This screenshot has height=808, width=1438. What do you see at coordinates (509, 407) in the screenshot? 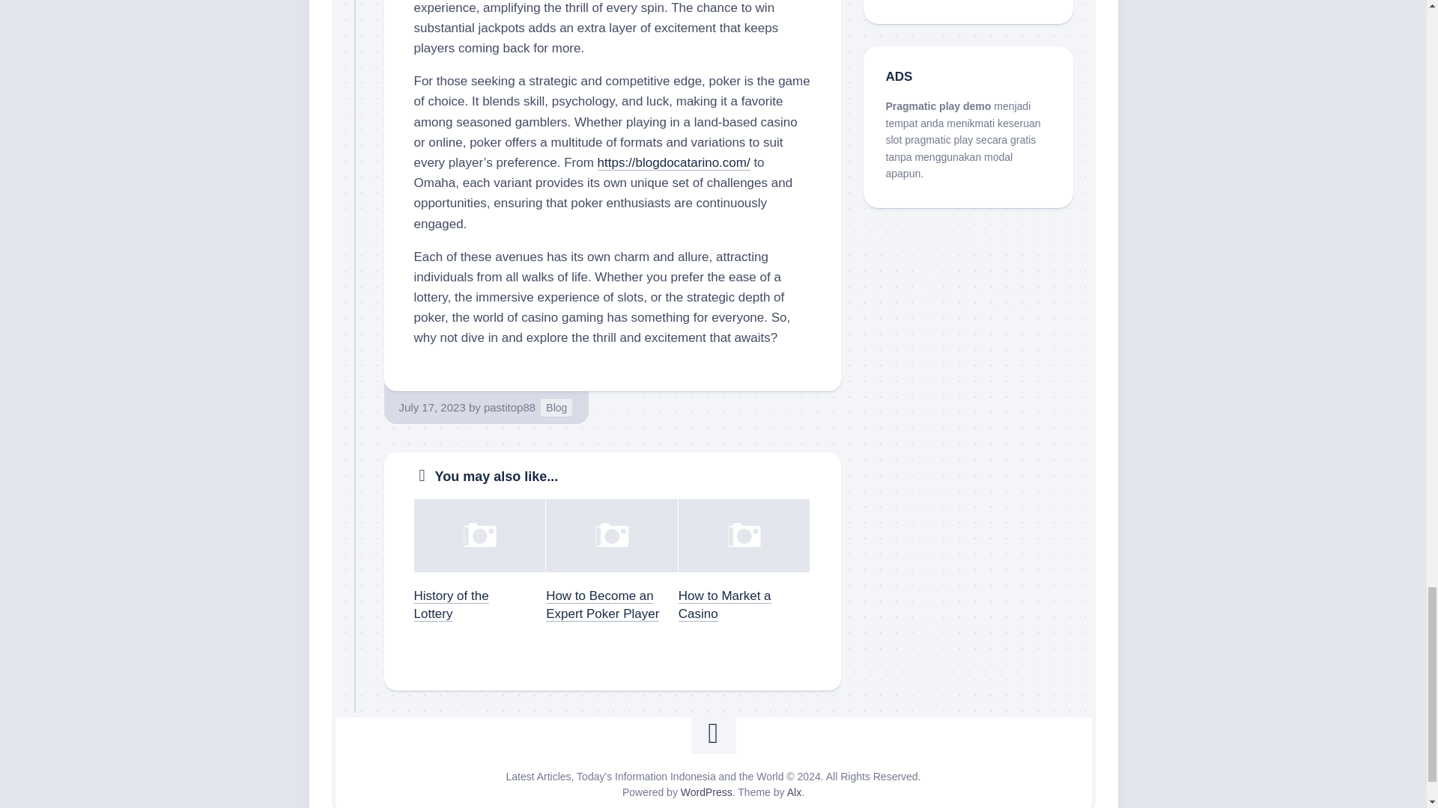
I see `Posts by pastitop88` at bounding box center [509, 407].